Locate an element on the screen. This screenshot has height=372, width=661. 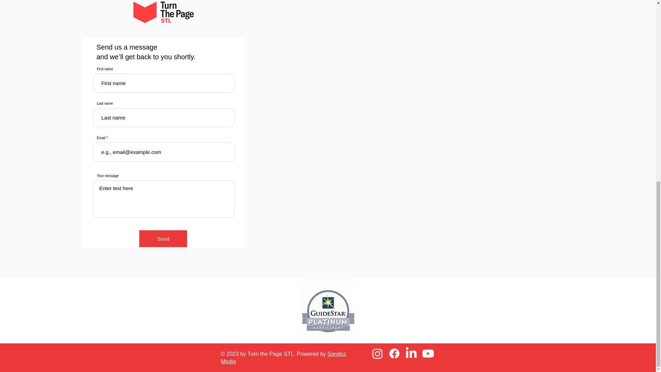
Send is located at coordinates (163, 239).